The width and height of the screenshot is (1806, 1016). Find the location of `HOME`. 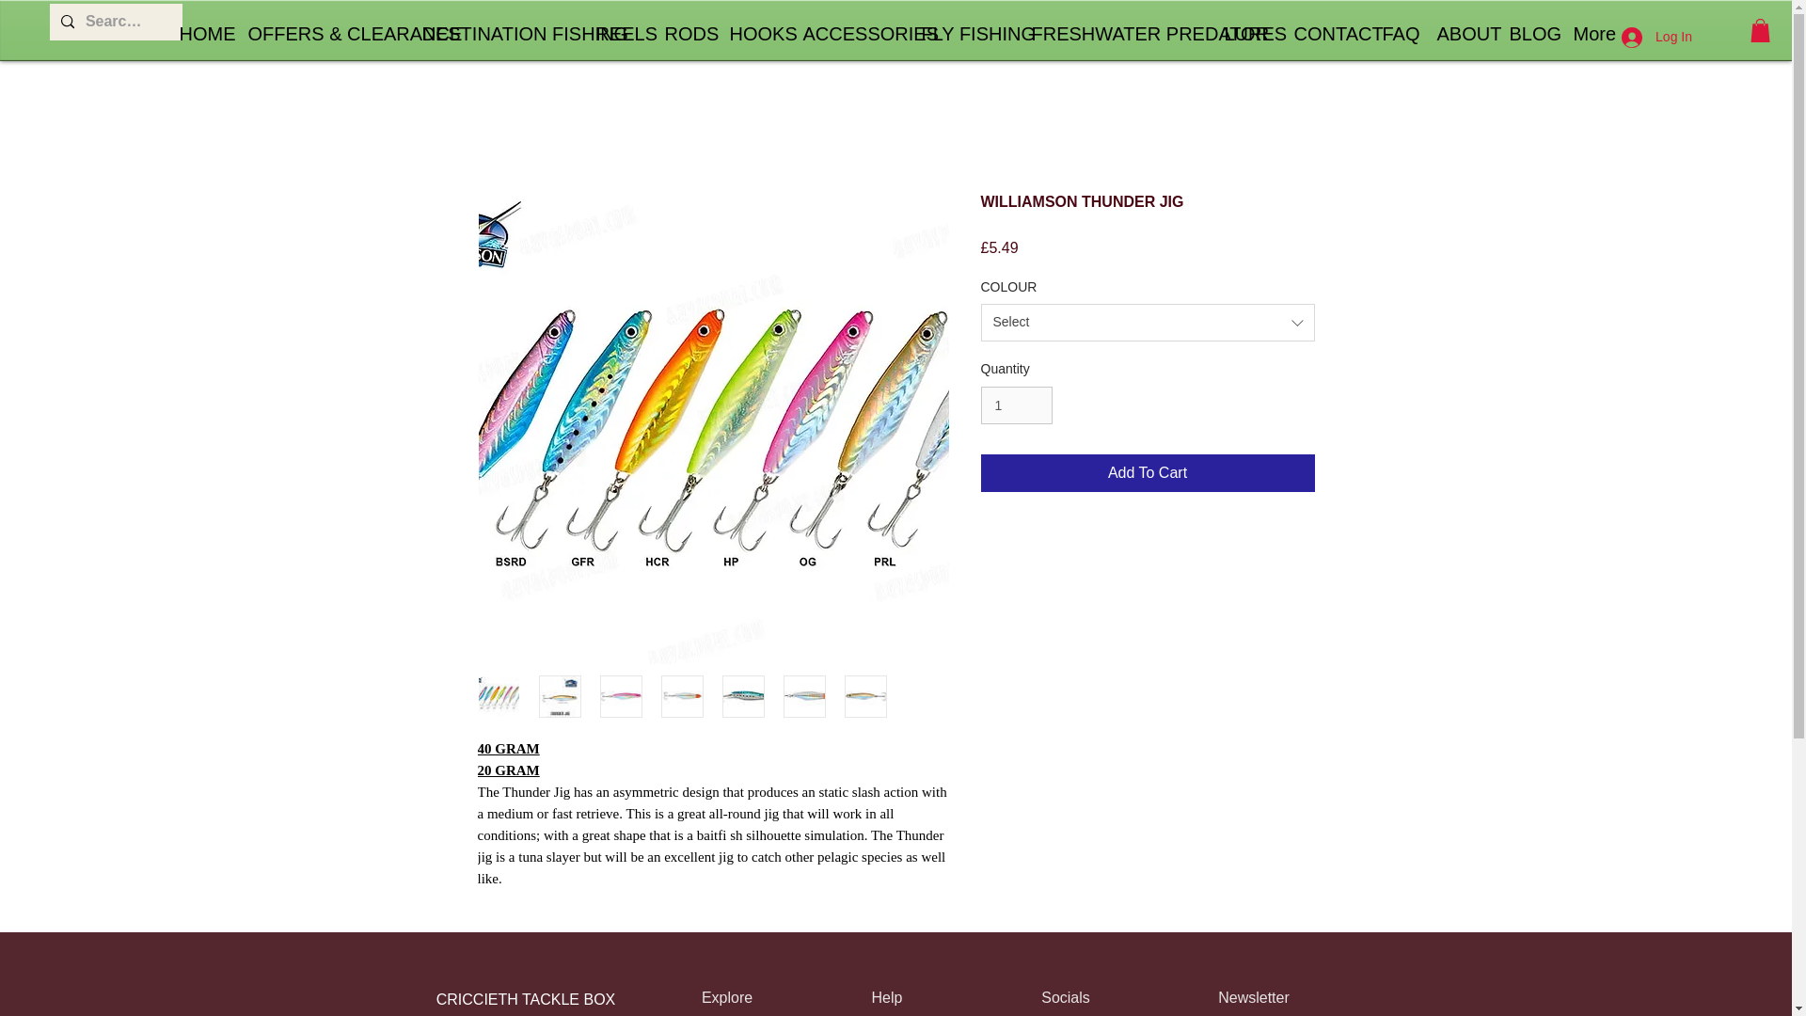

HOME is located at coordinates (199, 34).